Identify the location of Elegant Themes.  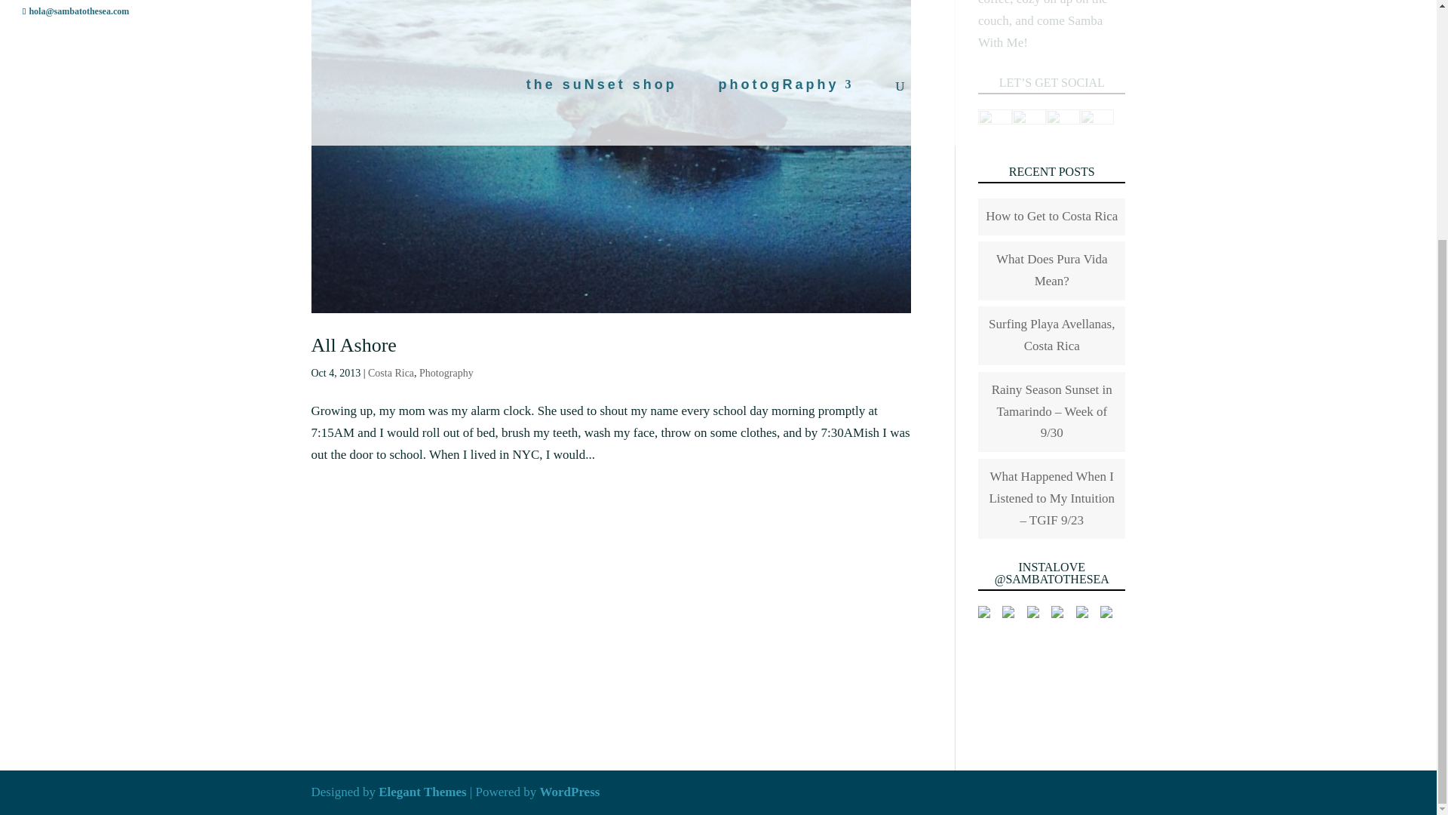
(422, 792).